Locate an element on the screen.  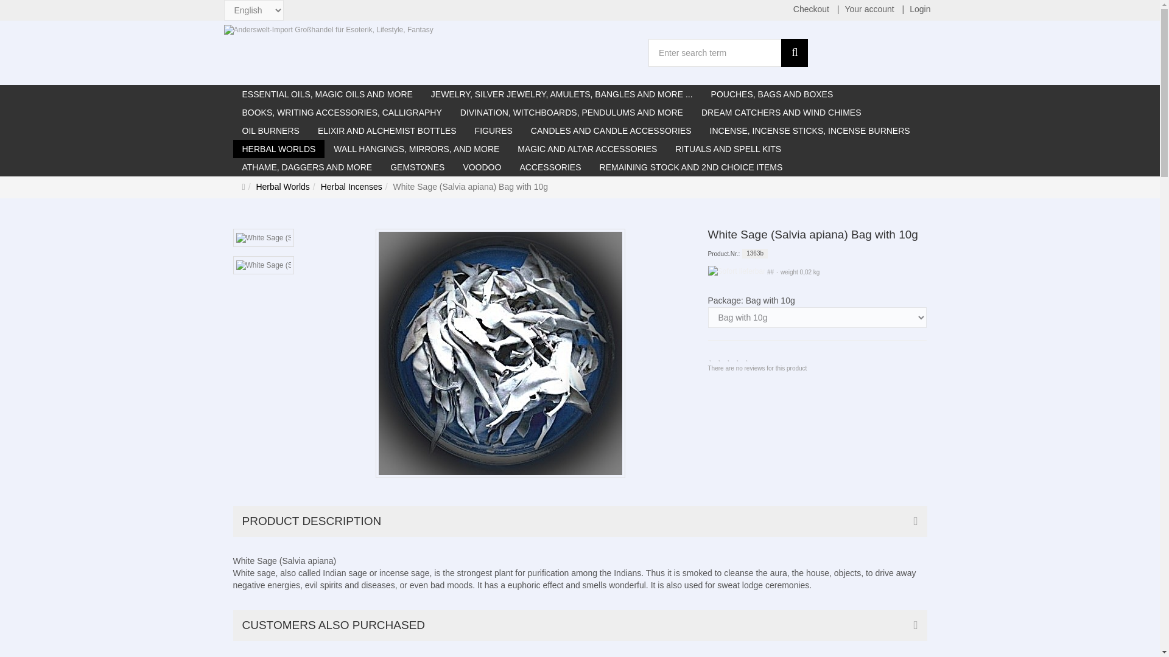
Sofort lieferbar is located at coordinates (736, 271).